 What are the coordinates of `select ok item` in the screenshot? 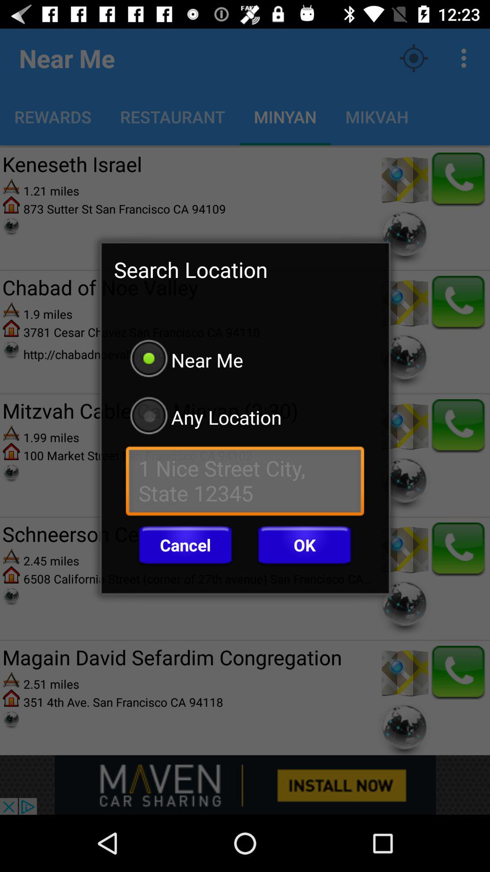 It's located at (304, 545).